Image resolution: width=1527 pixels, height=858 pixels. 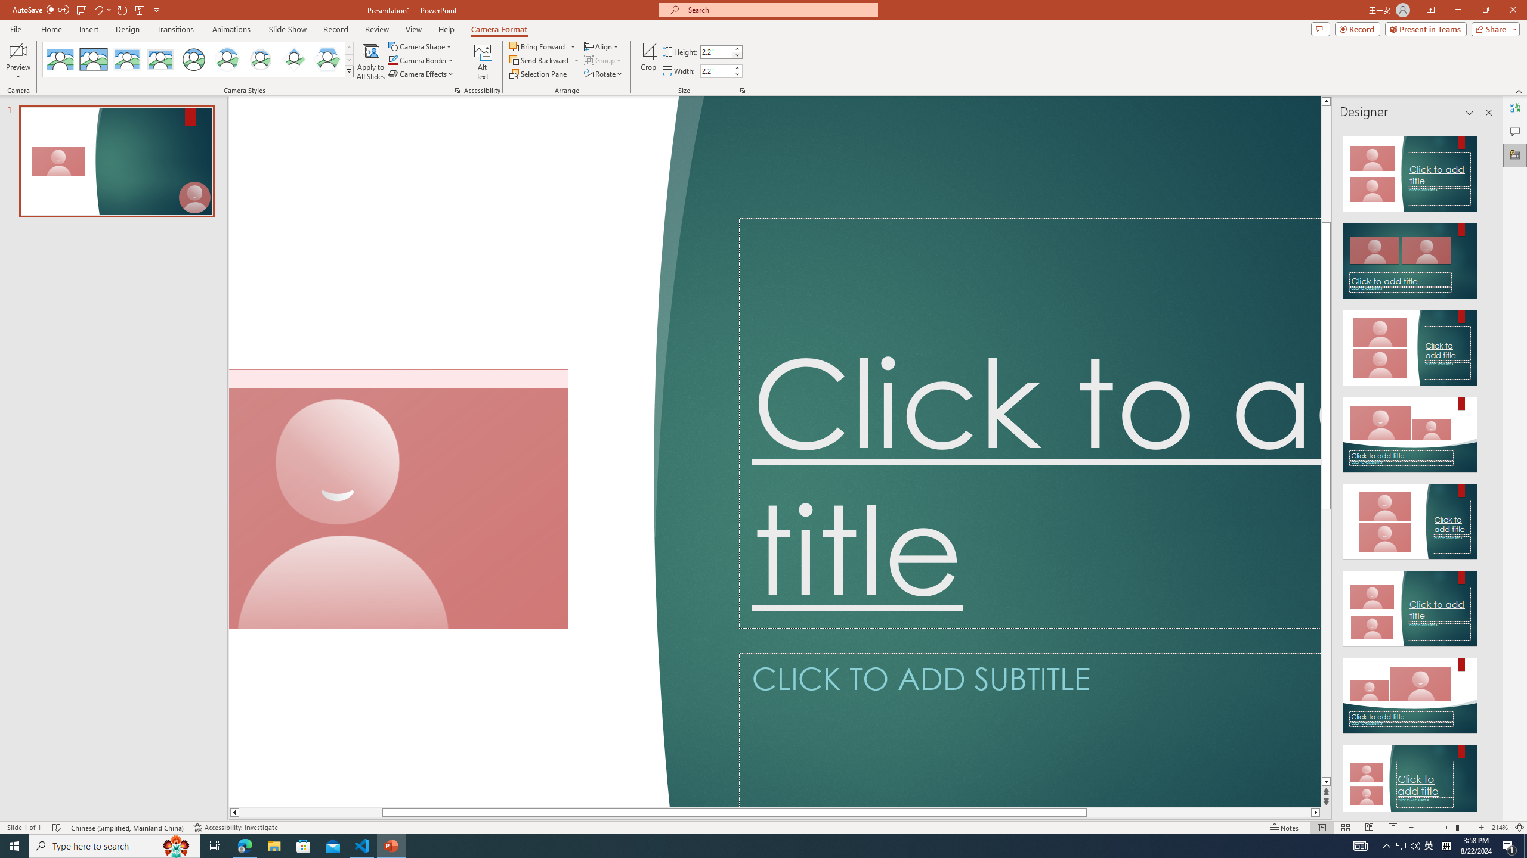 What do you see at coordinates (422, 74) in the screenshot?
I see `Camera Effects` at bounding box center [422, 74].